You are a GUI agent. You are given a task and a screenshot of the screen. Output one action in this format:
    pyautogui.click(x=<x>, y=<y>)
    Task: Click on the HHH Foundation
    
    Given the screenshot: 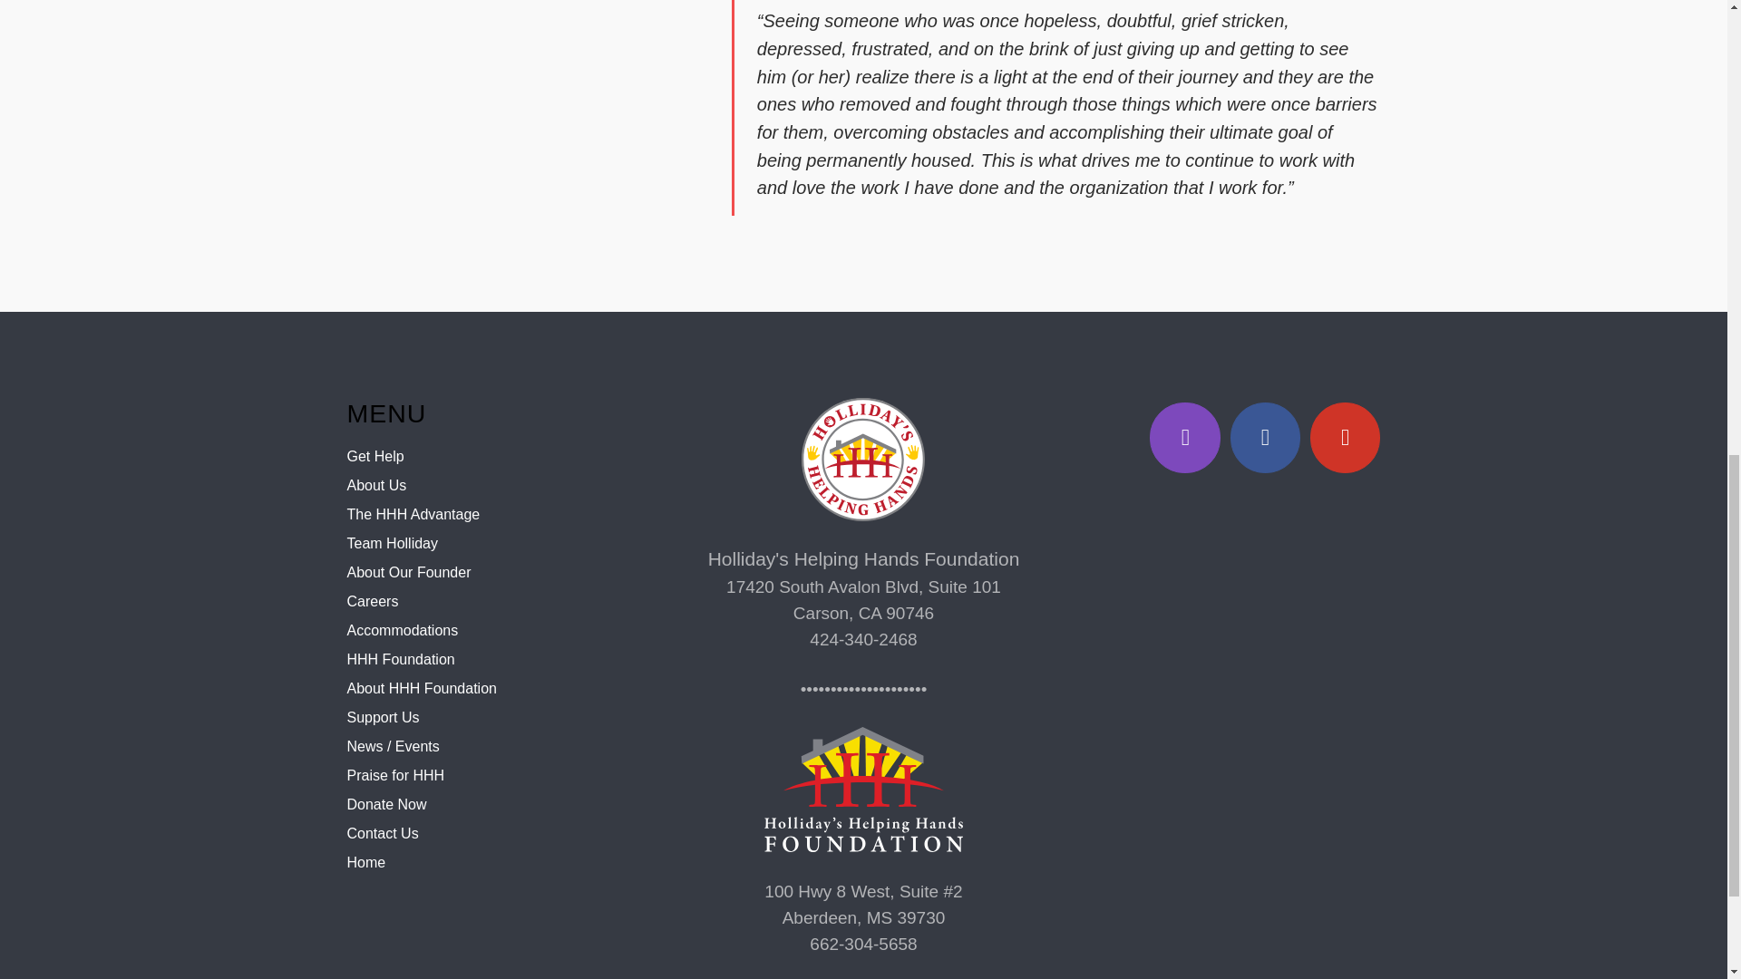 What is the action you would take?
    pyautogui.click(x=401, y=659)
    